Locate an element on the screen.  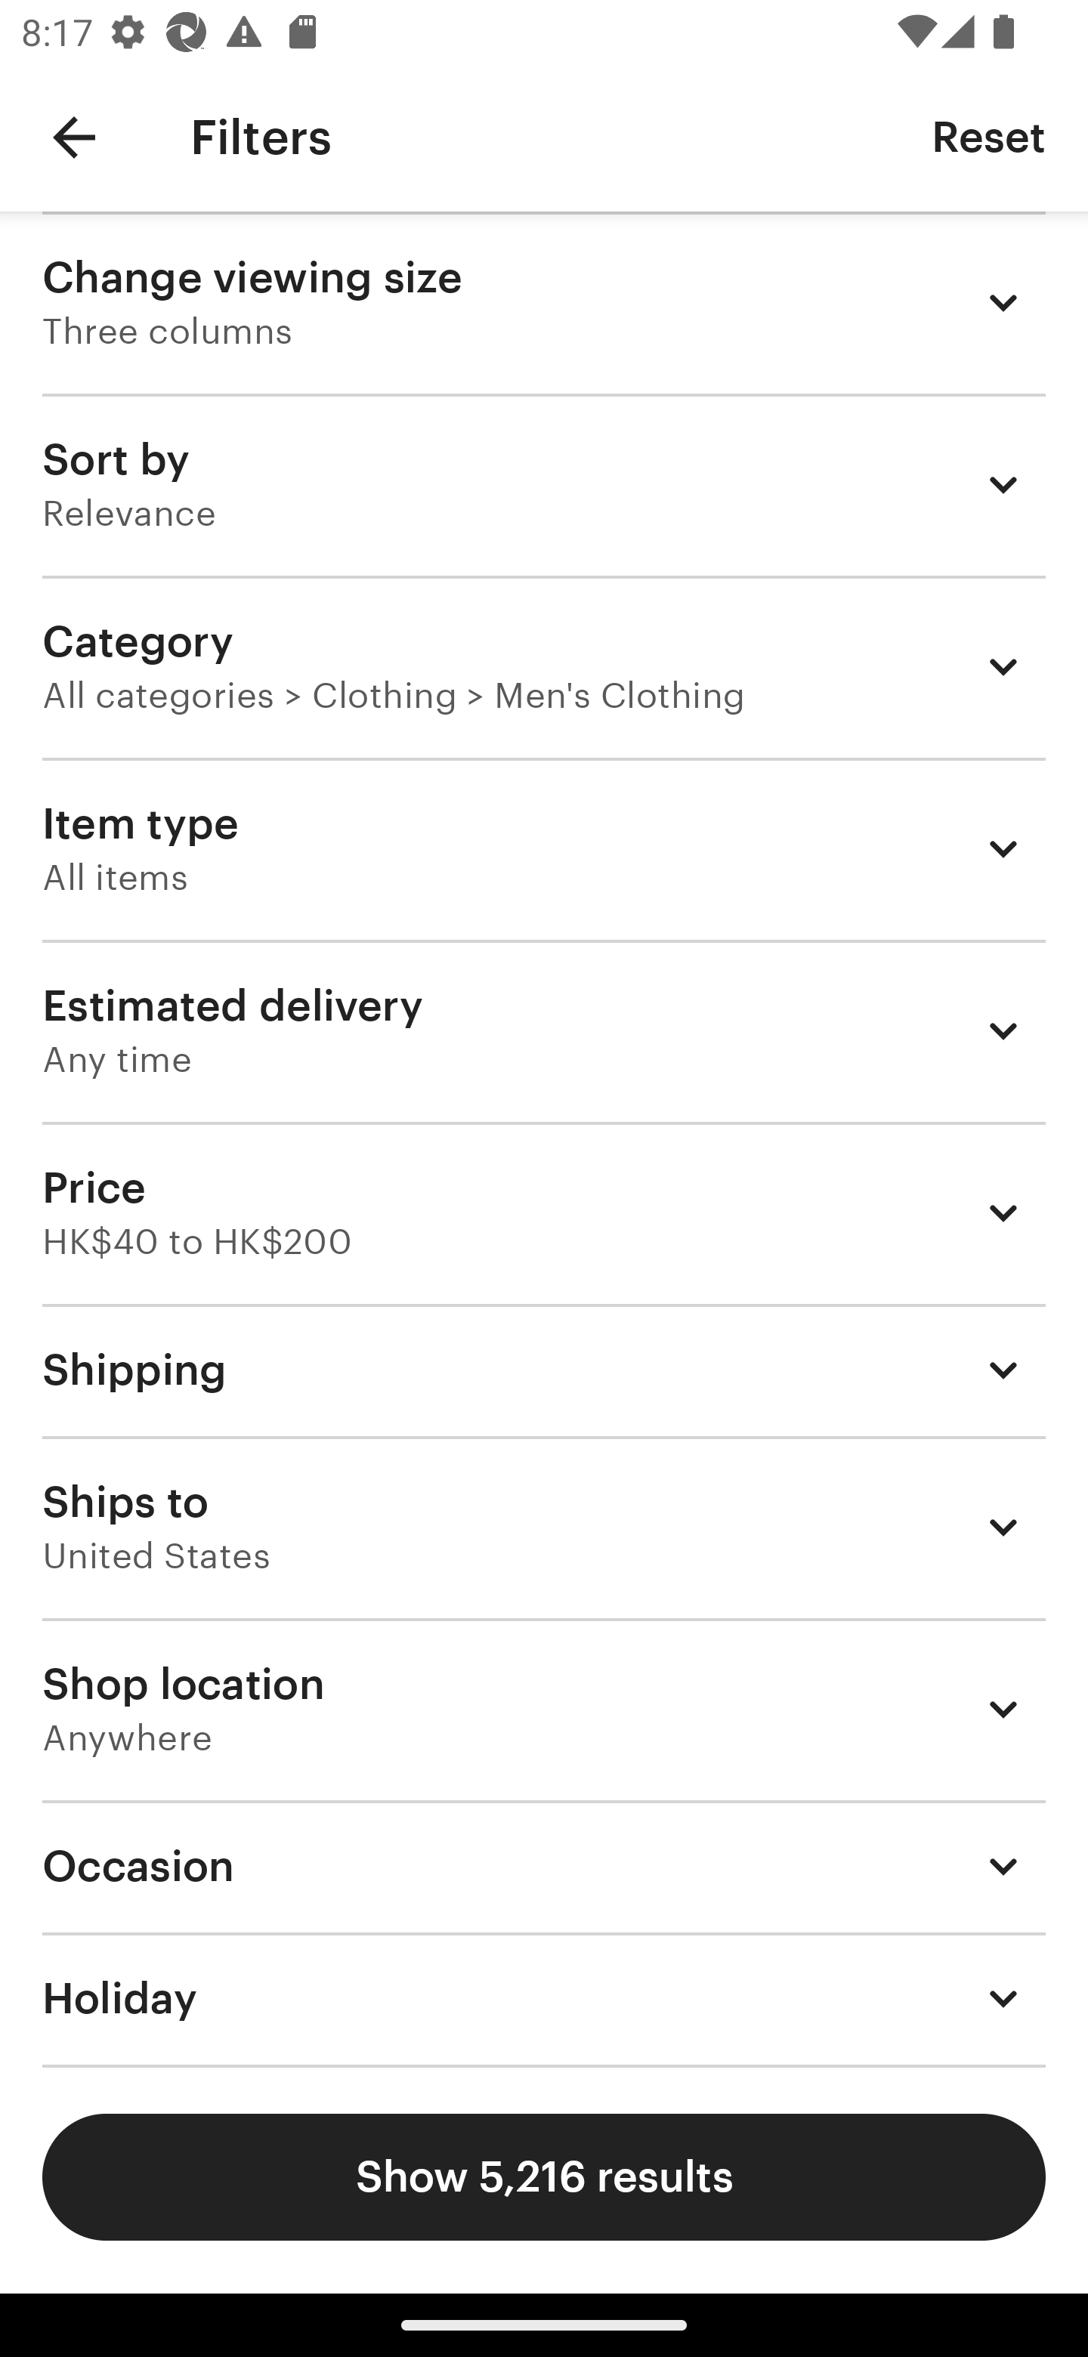
Sort by Relevance is located at coordinates (544, 484).